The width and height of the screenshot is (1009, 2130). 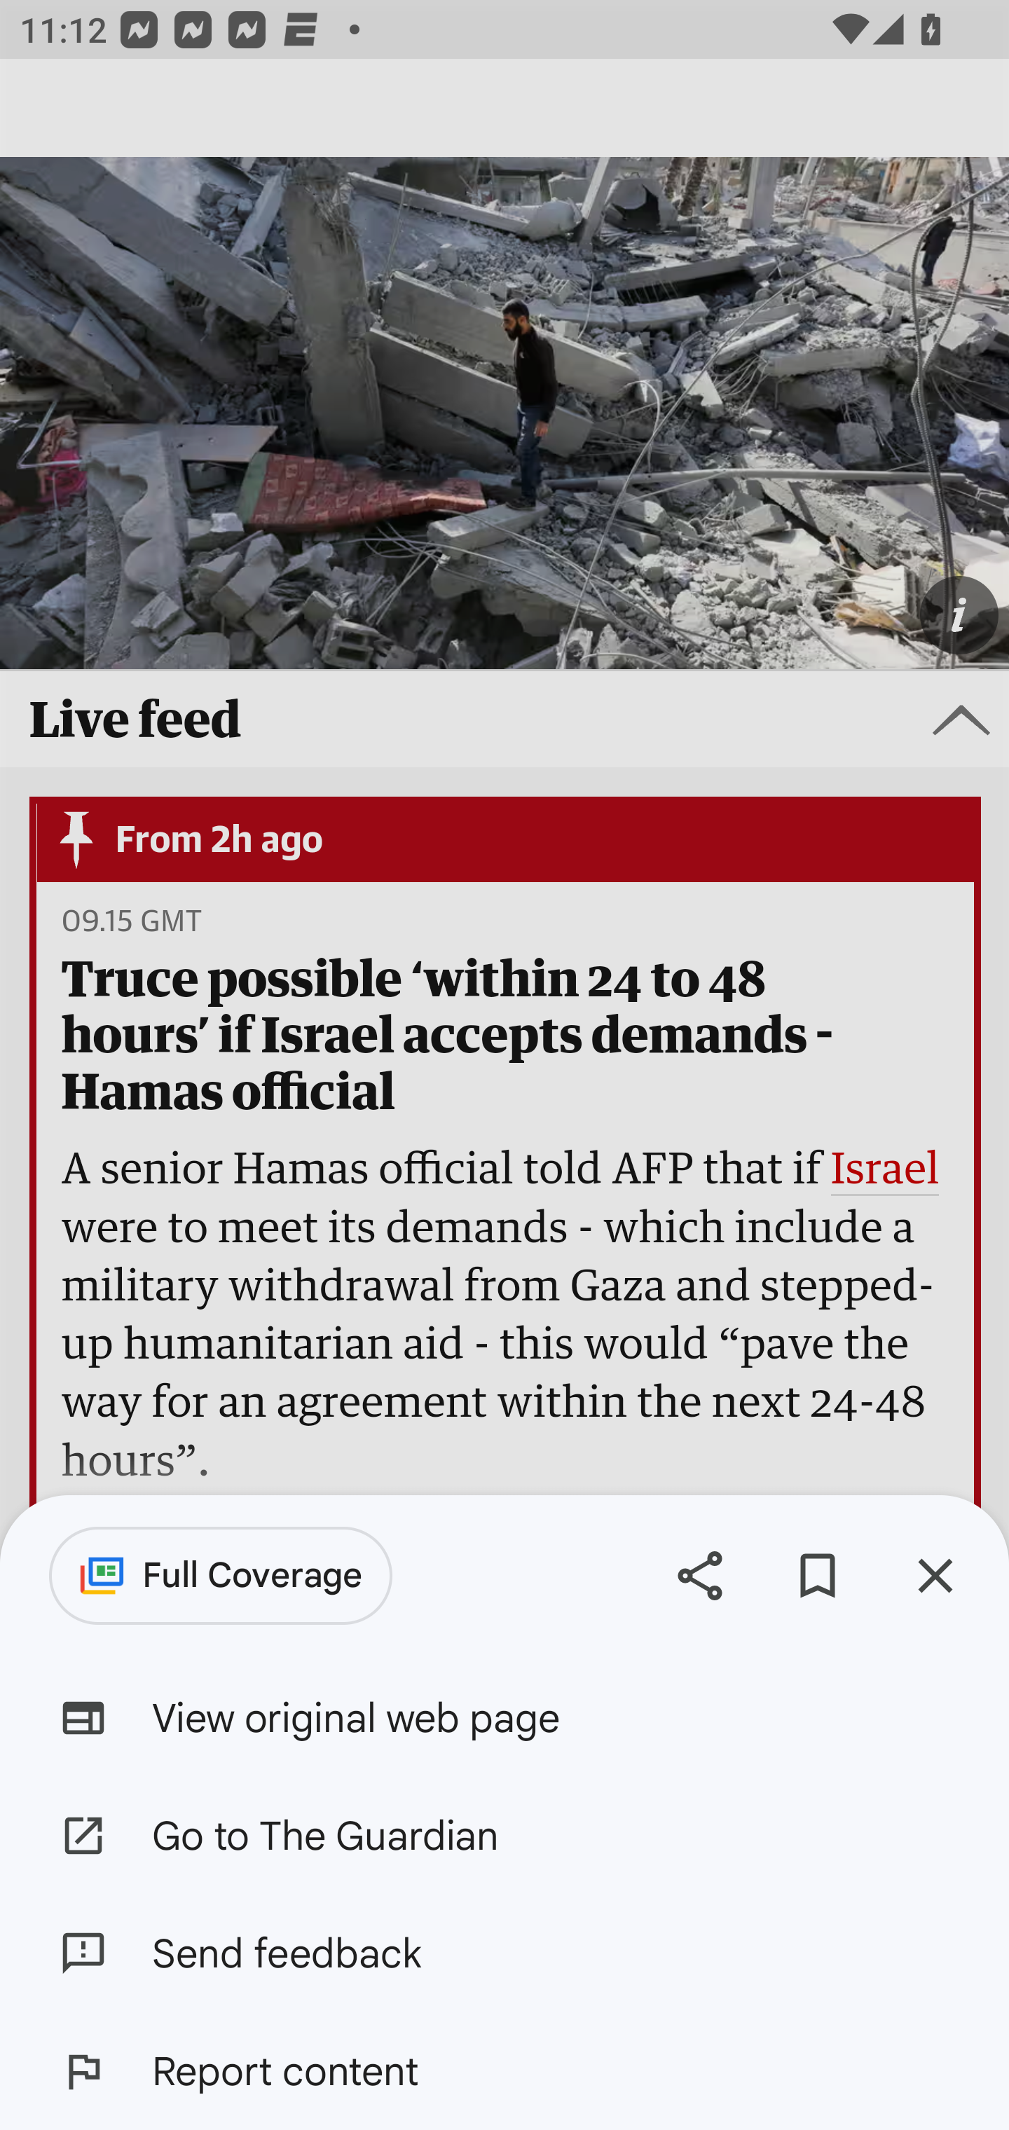 I want to click on Report content, so click(x=504, y=2071).